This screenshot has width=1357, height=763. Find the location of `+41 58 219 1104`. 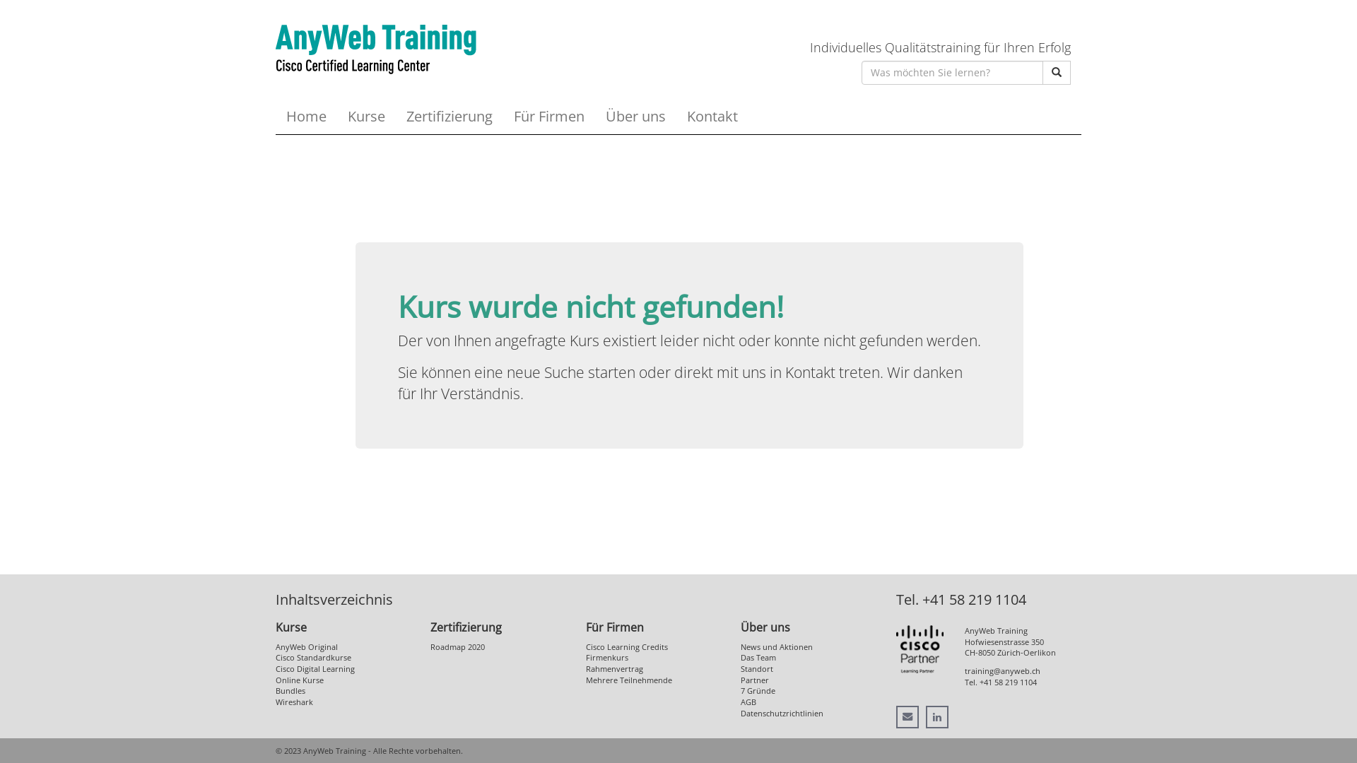

+41 58 219 1104 is located at coordinates (1008, 682).